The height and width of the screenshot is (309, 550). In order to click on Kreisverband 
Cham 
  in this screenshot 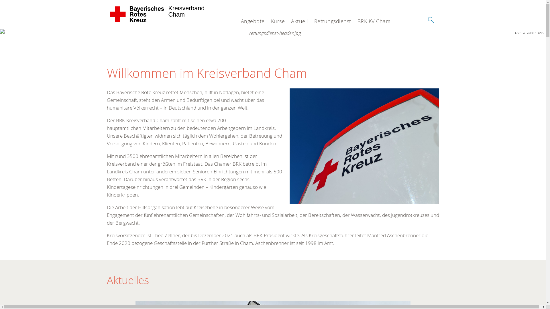, I will do `click(137, 14)`.